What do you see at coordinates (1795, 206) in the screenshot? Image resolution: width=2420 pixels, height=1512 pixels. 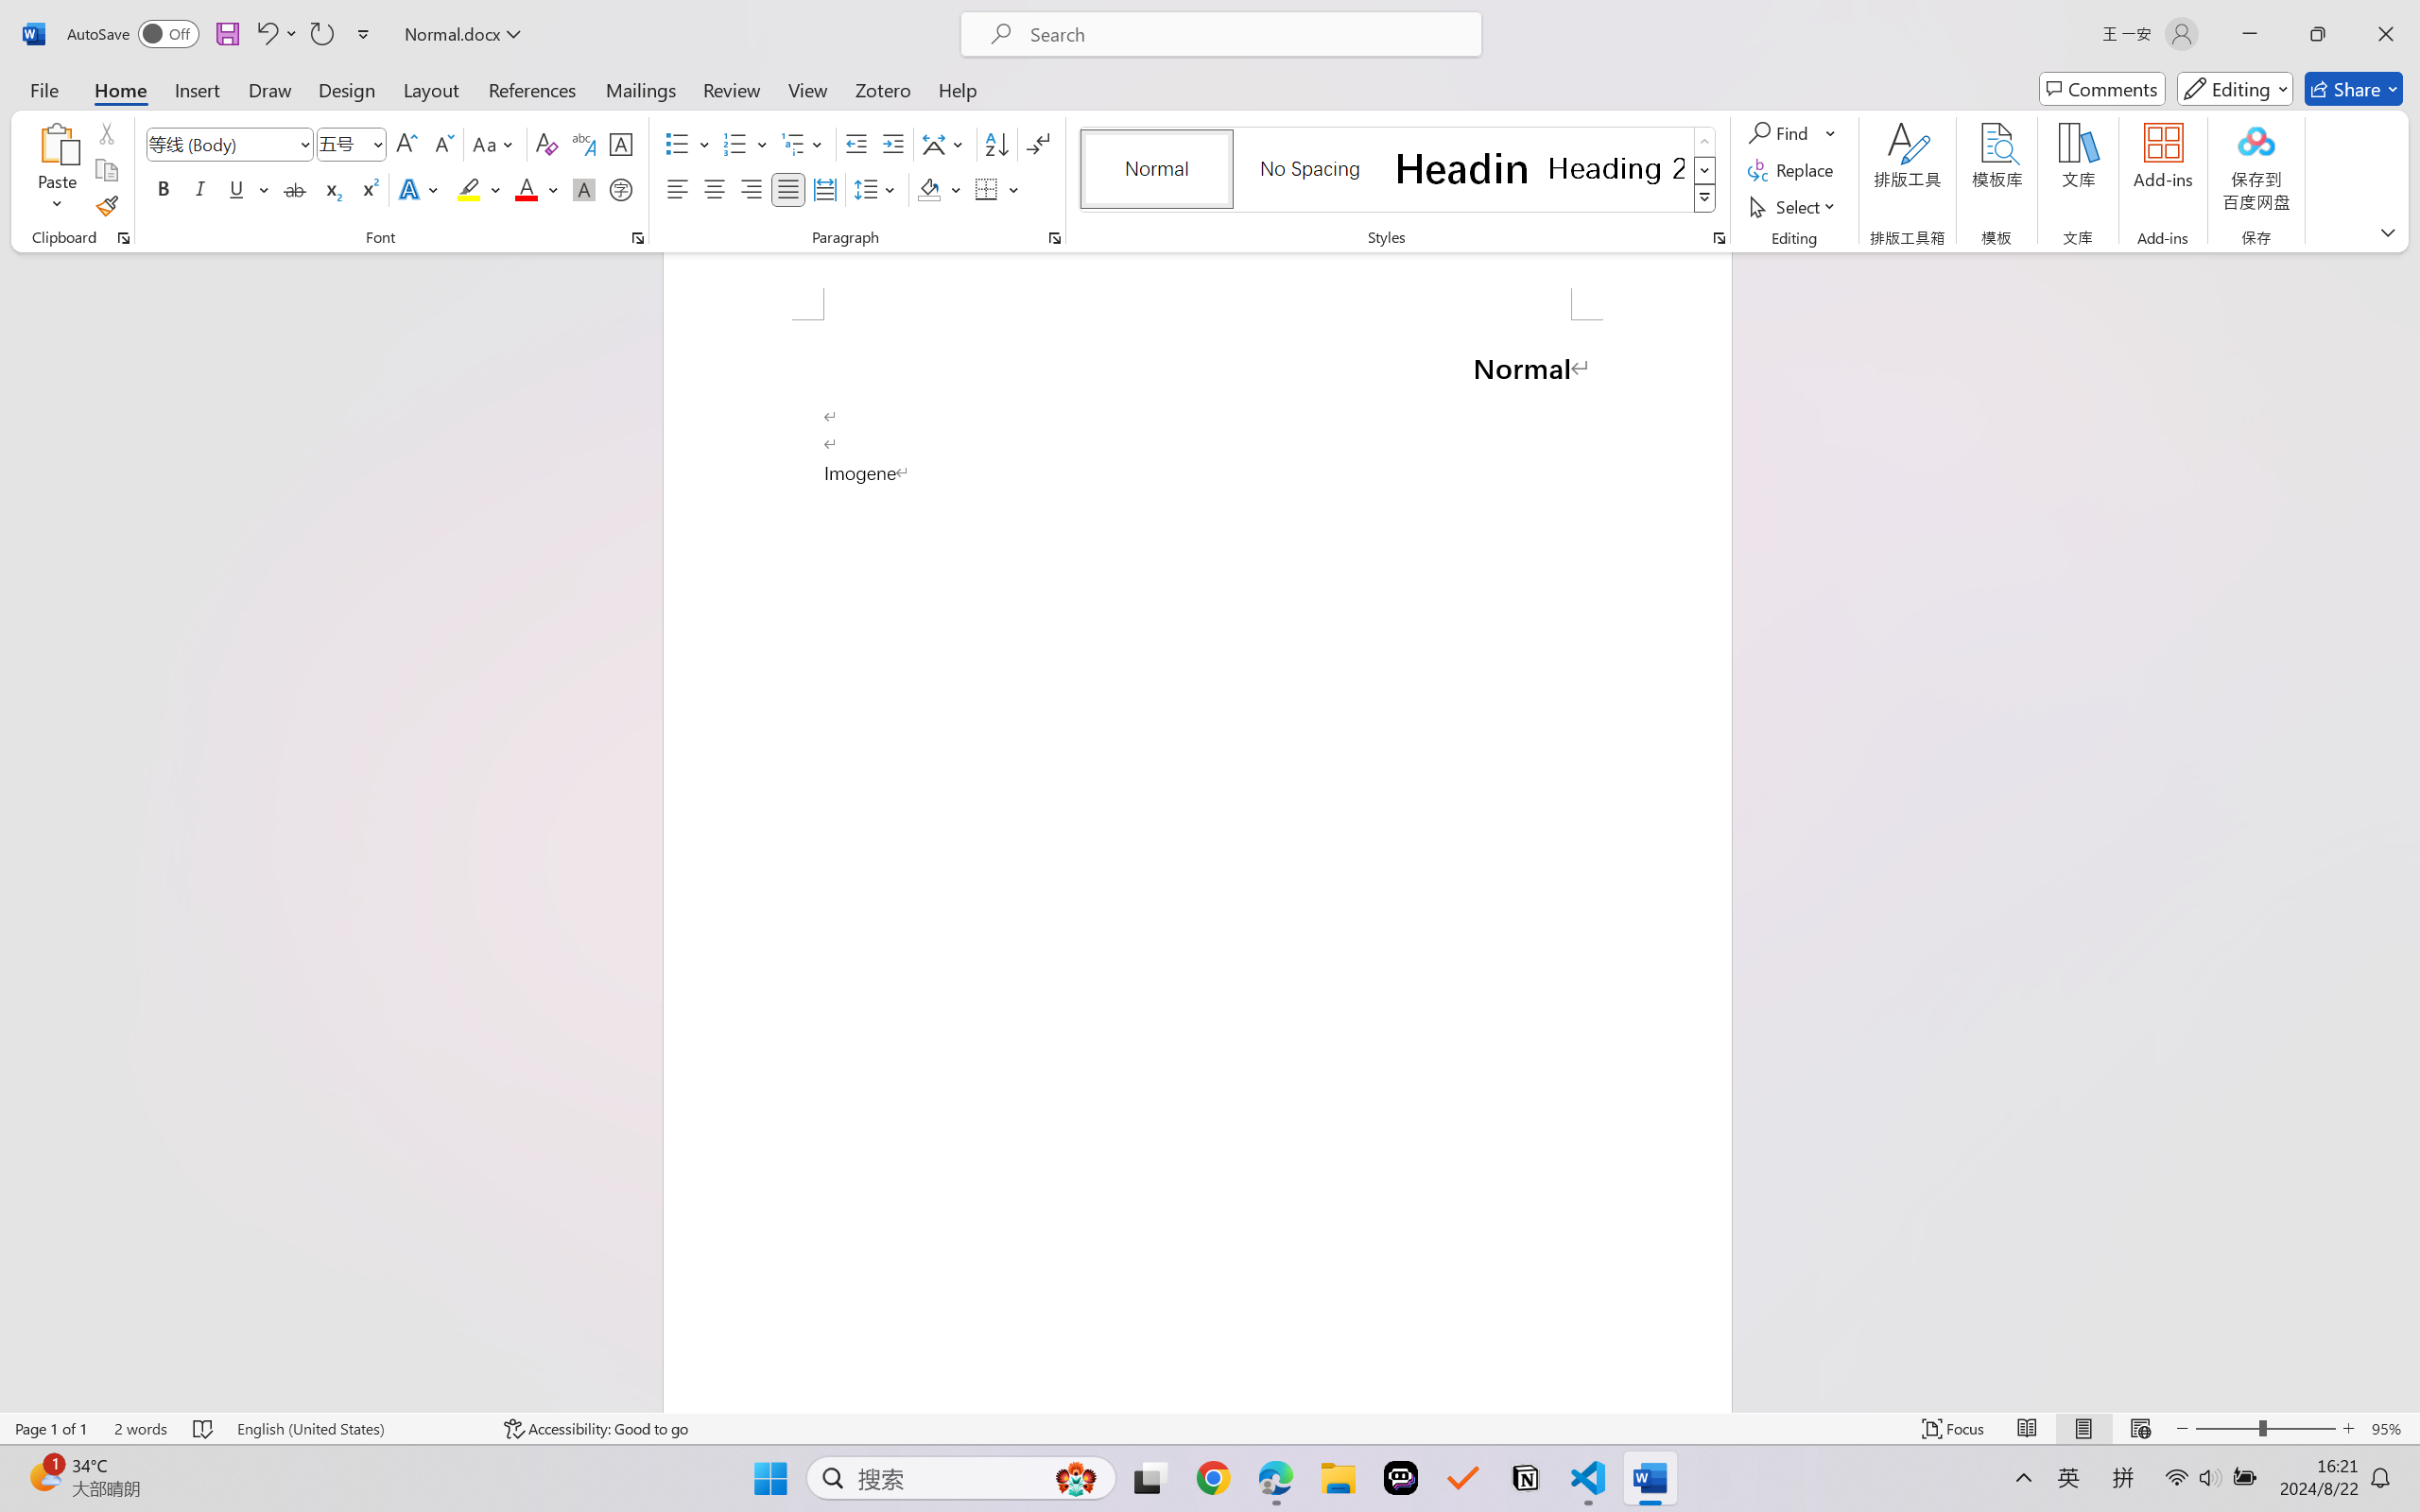 I see `Select` at bounding box center [1795, 206].